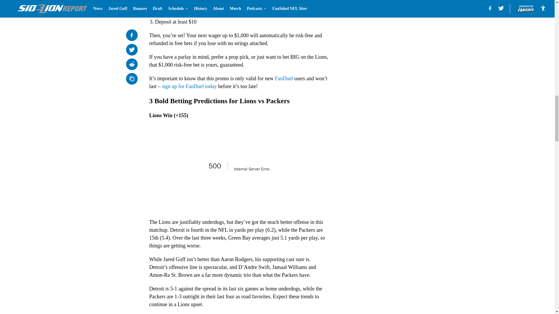  Describe the element at coordinates (284, 78) in the screenshot. I see `FanDuel` at that location.